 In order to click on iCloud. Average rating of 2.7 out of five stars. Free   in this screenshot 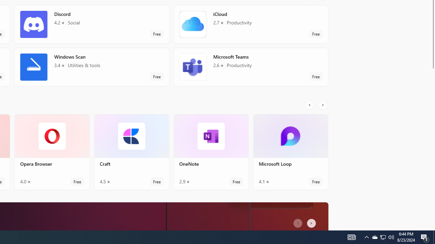, I will do `click(251, 27)`.